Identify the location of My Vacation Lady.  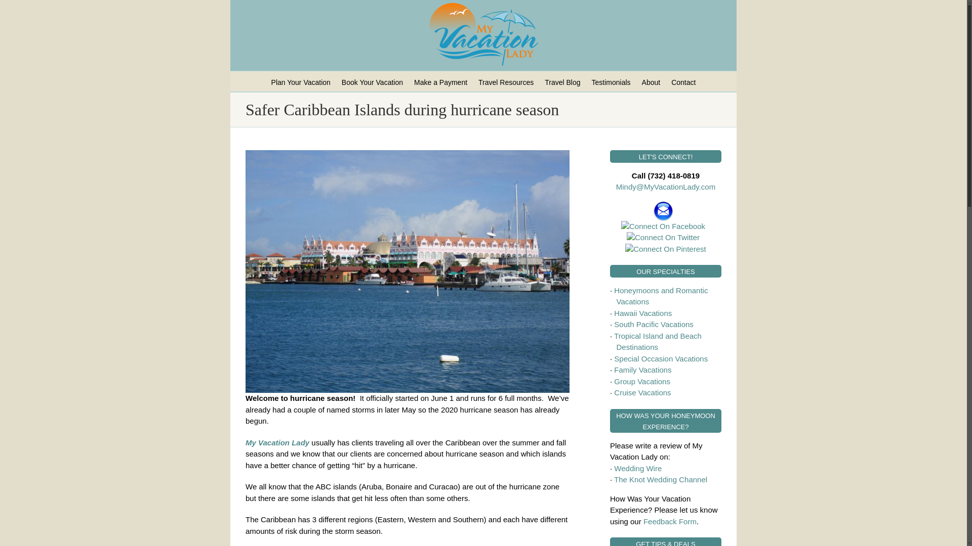
(277, 442).